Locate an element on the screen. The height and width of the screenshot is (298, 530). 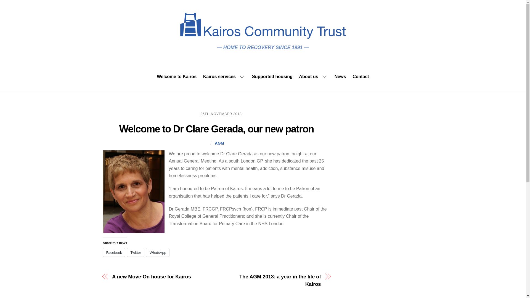
WhatsApp is located at coordinates (157, 252).